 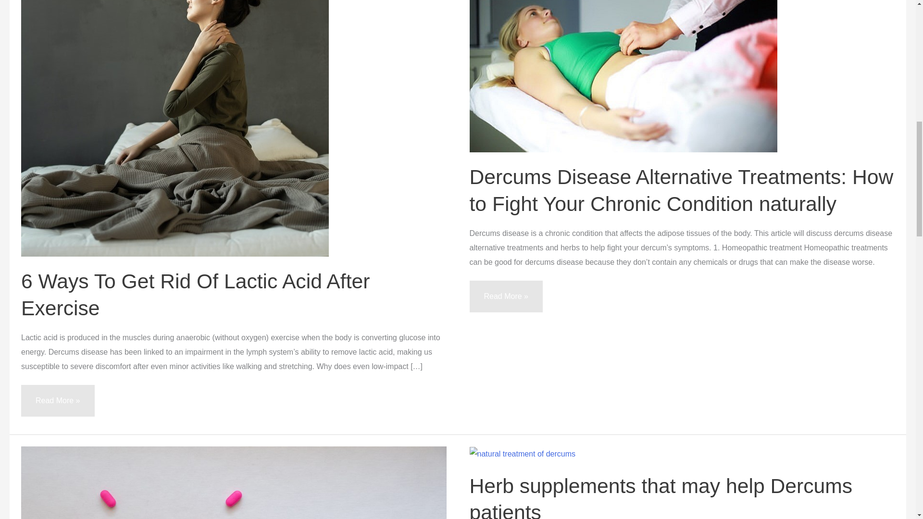 What do you see at coordinates (195, 294) in the screenshot?
I see `6 Ways To Get Rid Of Lactic Acid After Exercise` at bounding box center [195, 294].